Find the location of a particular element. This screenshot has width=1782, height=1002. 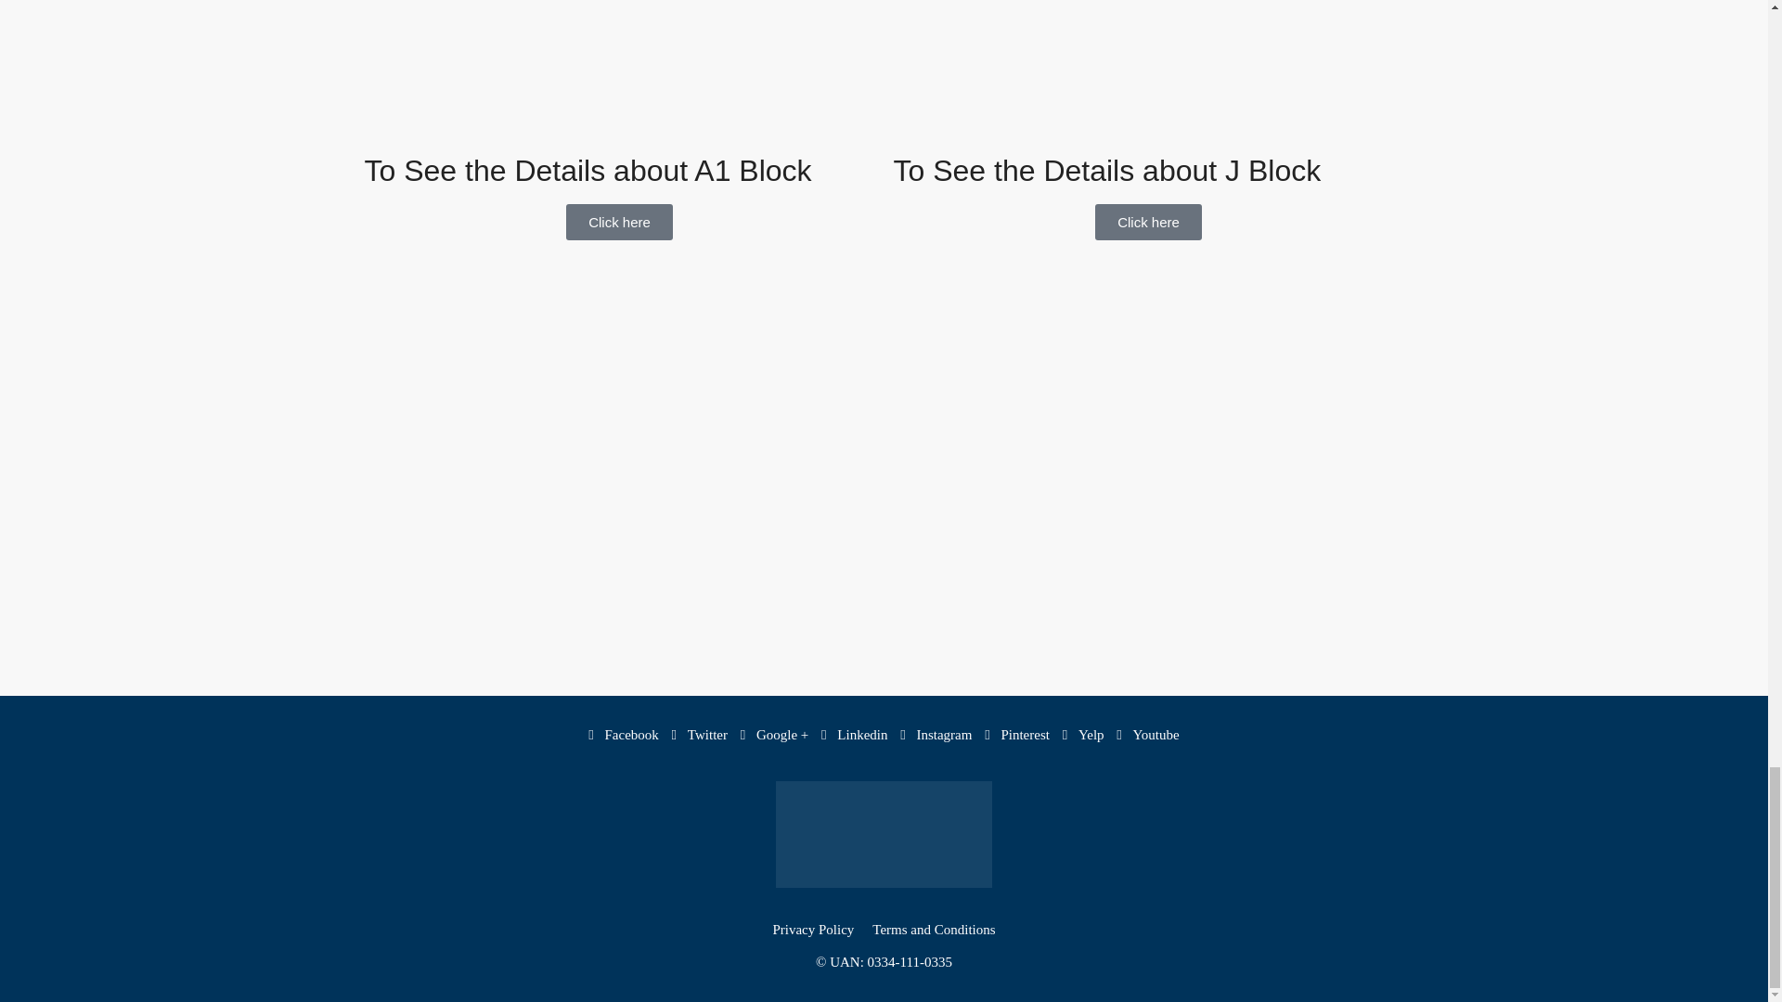

Click here is located at coordinates (620, 223).